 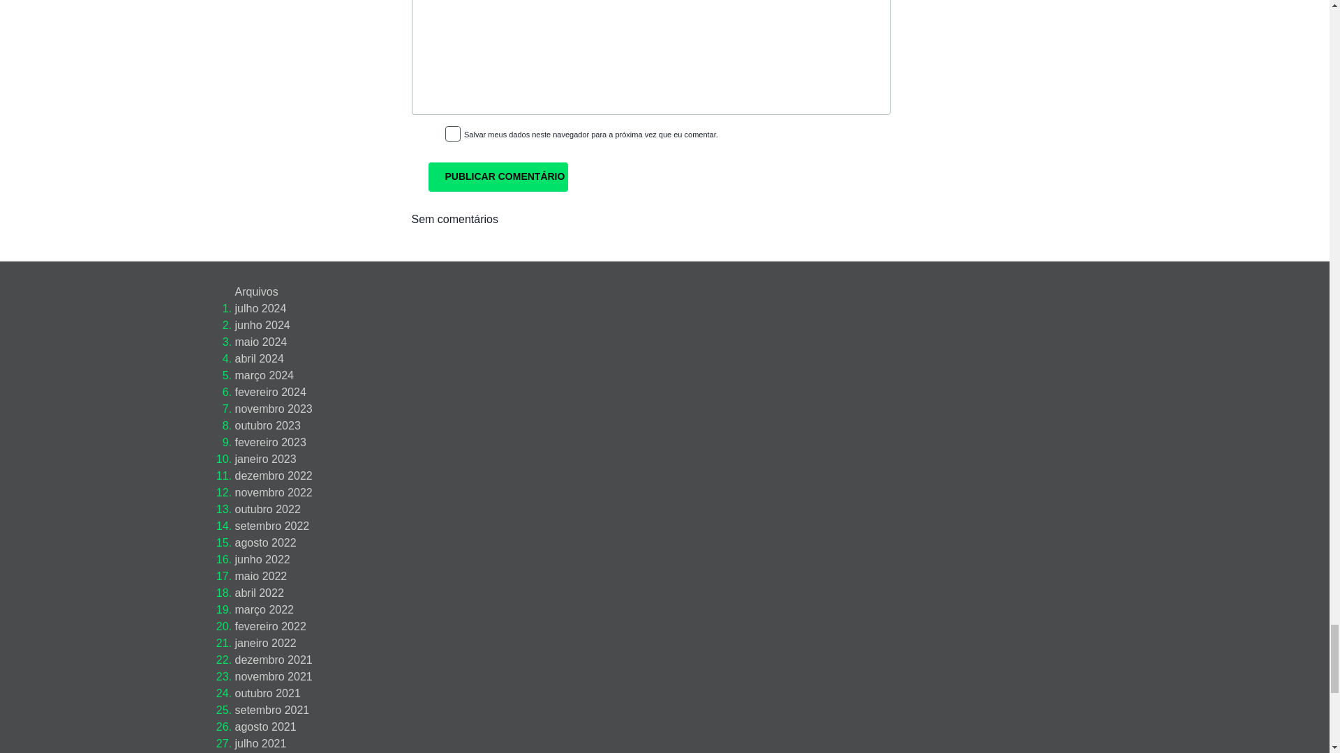 What do you see at coordinates (258, 358) in the screenshot?
I see `abril 2024` at bounding box center [258, 358].